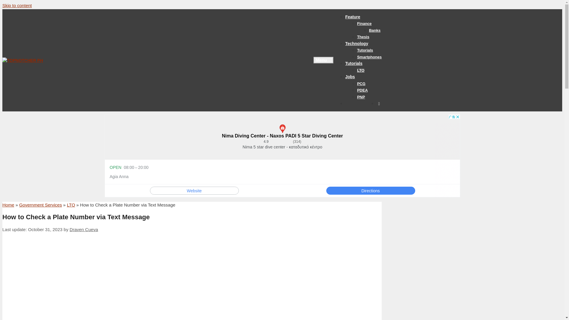  I want to click on Skip to content, so click(17, 5).